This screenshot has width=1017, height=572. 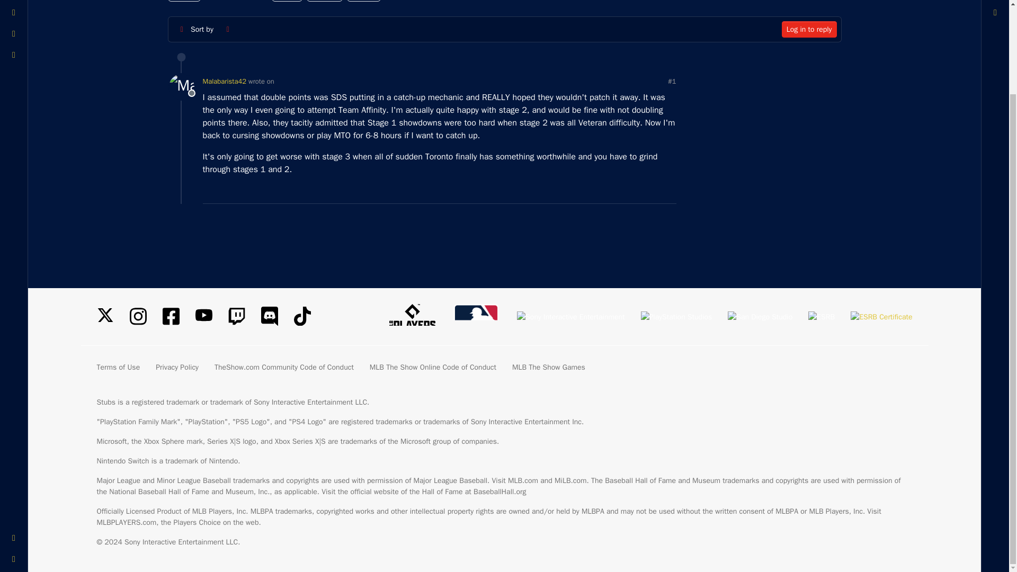 I want to click on X, so click(x=105, y=315).